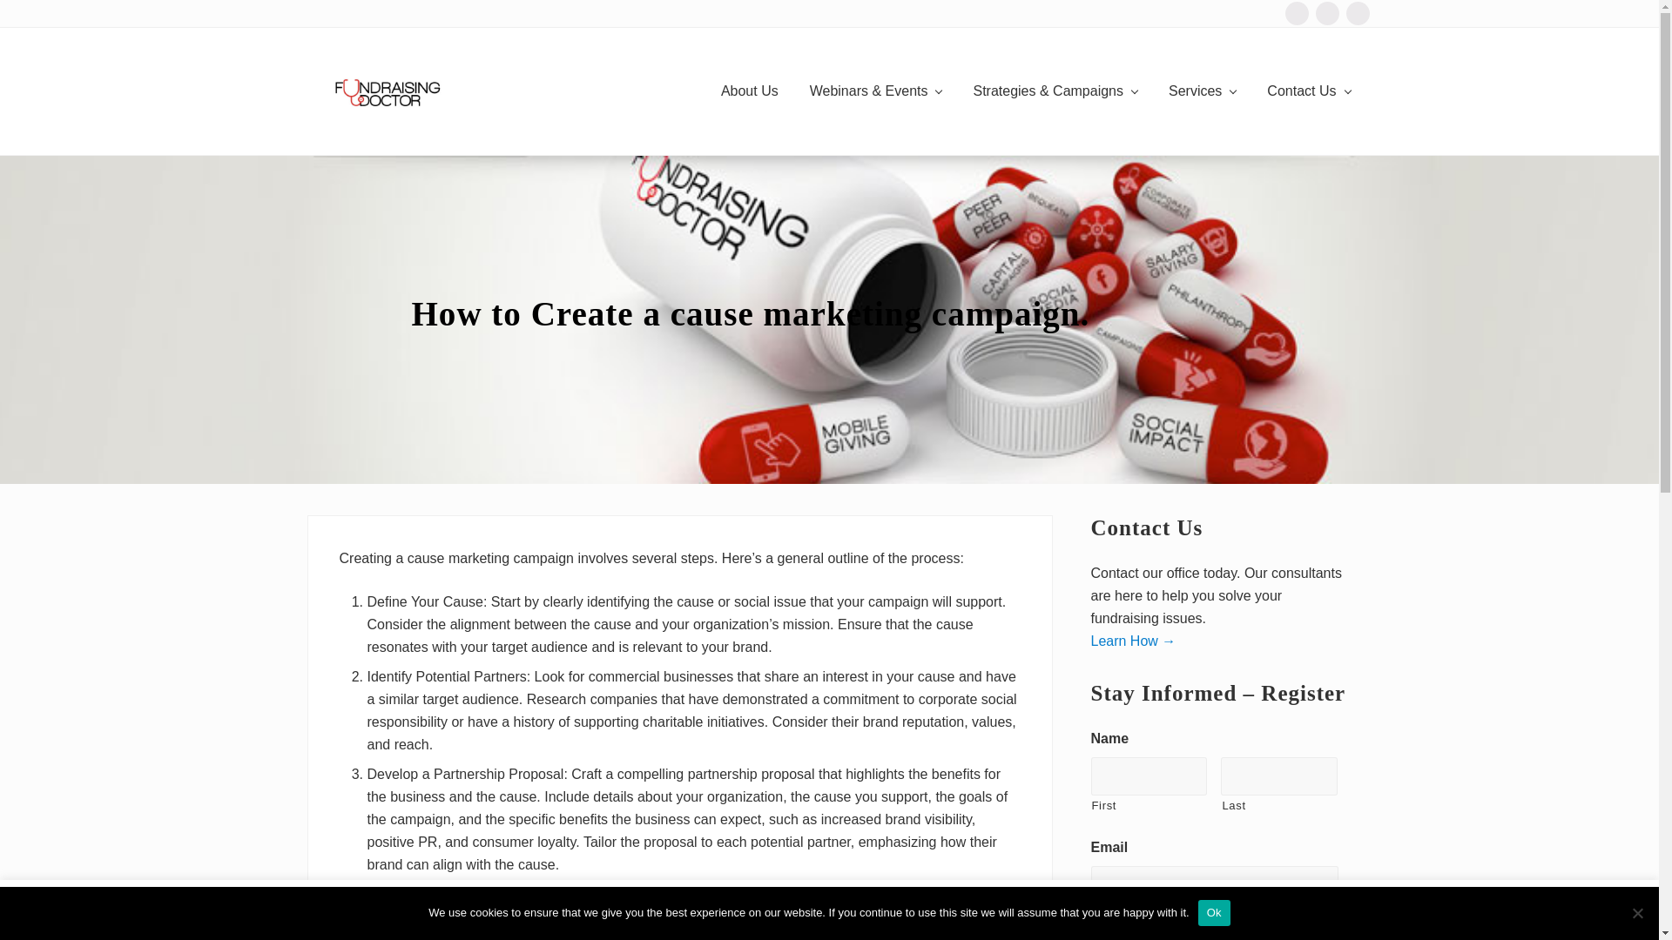  I want to click on Contact Us, so click(1308, 91).